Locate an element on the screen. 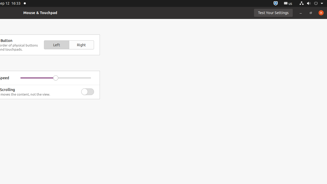 This screenshot has height=184, width=327. Mouse & Touchpad is located at coordinates (40, 13).